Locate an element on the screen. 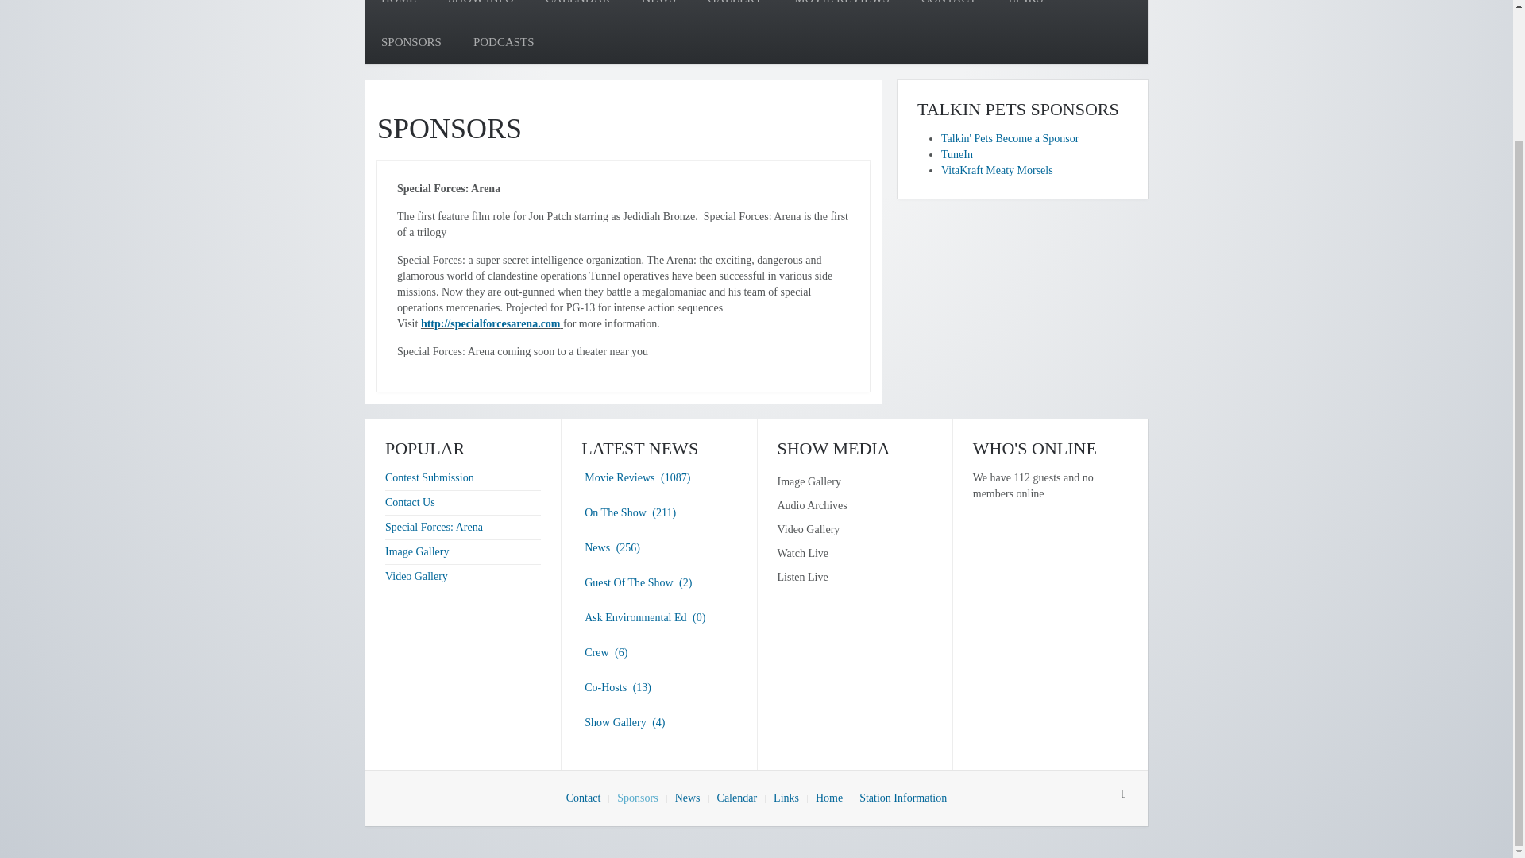 Image resolution: width=1525 pixels, height=858 pixels. VitaKraft Meaty Morsels is located at coordinates (997, 170).